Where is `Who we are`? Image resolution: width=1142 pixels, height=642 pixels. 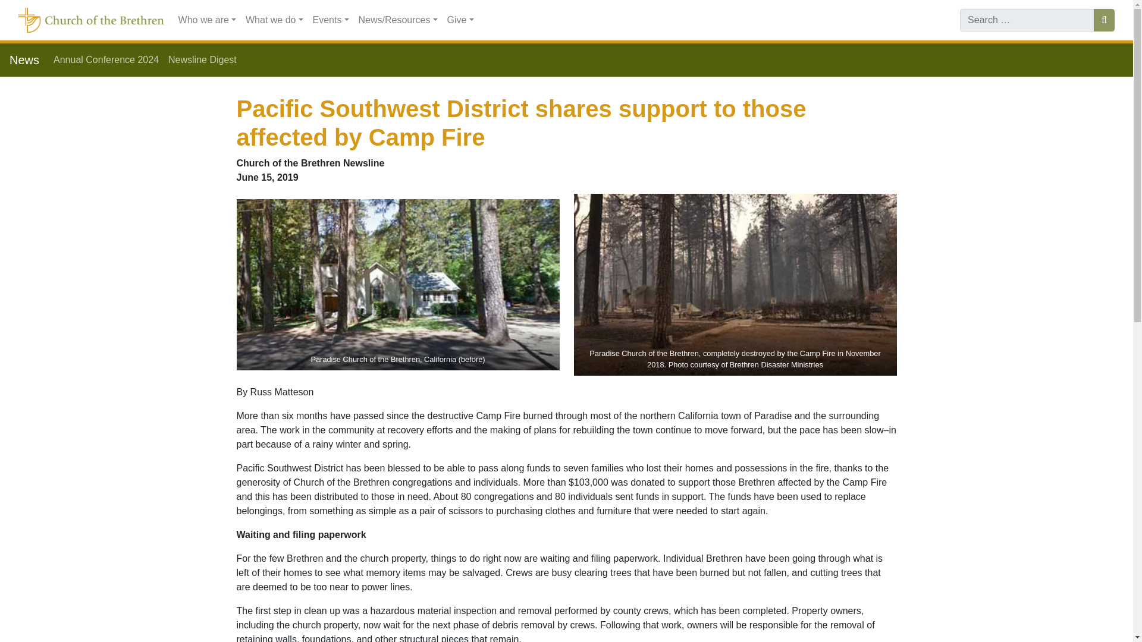 Who we are is located at coordinates (207, 20).